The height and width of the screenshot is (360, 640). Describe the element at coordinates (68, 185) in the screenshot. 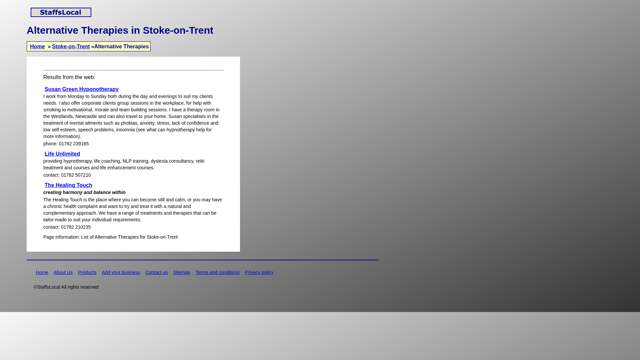

I see `The Healing Touch` at that location.